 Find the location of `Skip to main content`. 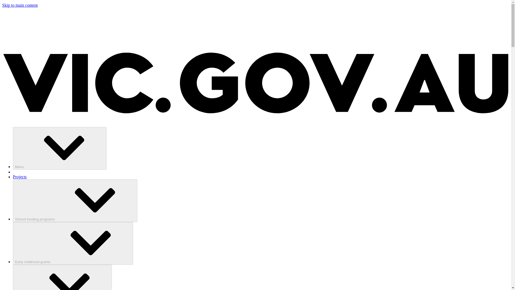

Skip to main content is located at coordinates (20, 5).